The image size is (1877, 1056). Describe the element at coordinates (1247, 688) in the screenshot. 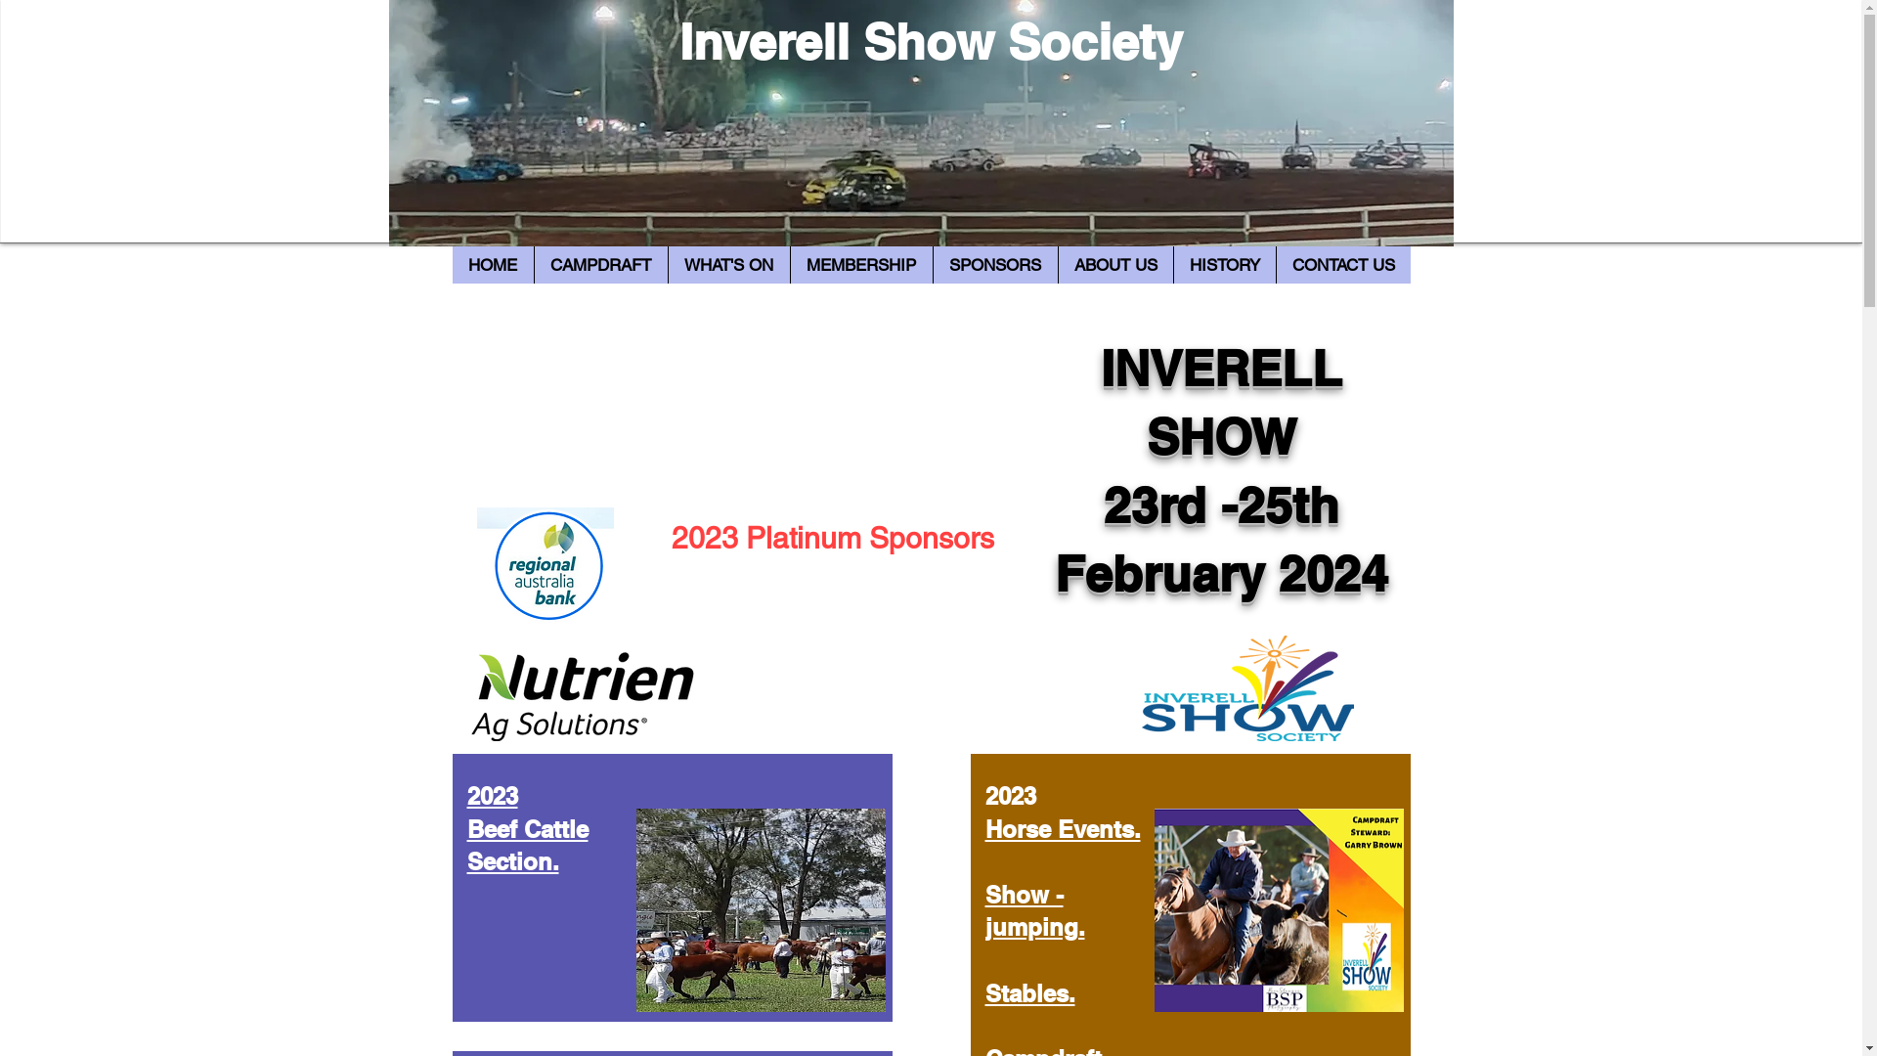

I see `INVERELL SHOW logo.png` at that location.